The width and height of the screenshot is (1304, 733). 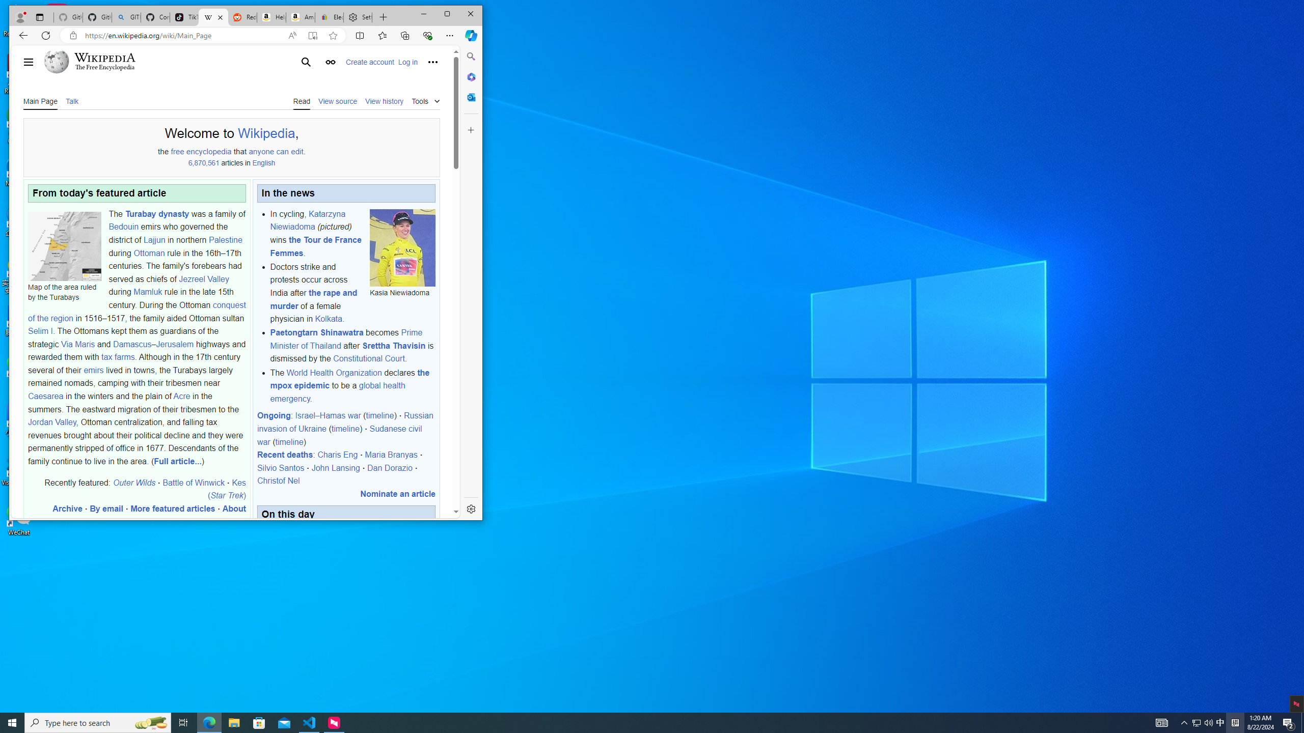 I want to click on Charis Eng, so click(x=338, y=455).